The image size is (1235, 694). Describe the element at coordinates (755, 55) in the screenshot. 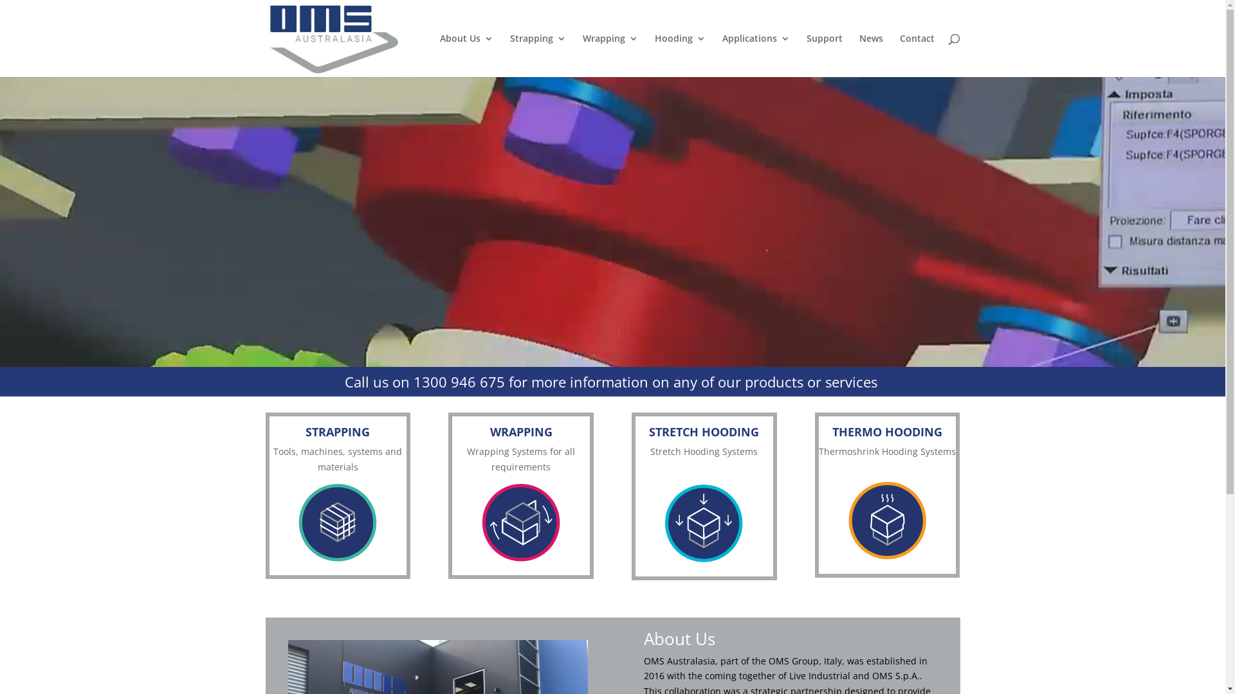

I see `Applications` at that location.